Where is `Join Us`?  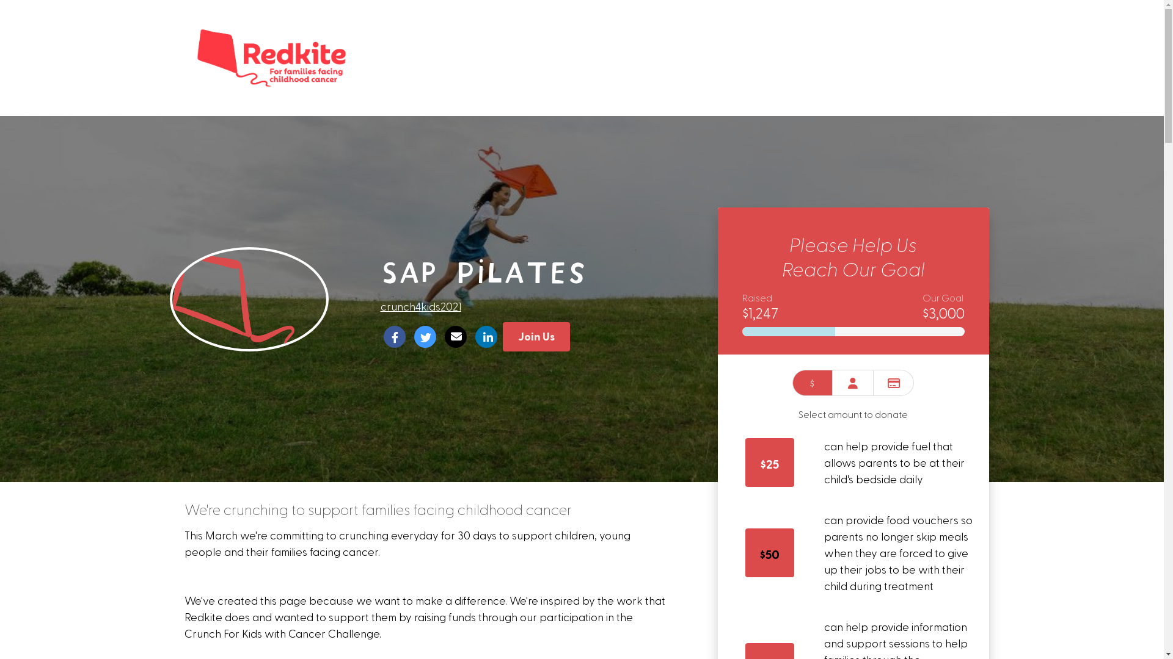
Join Us is located at coordinates (536, 337).